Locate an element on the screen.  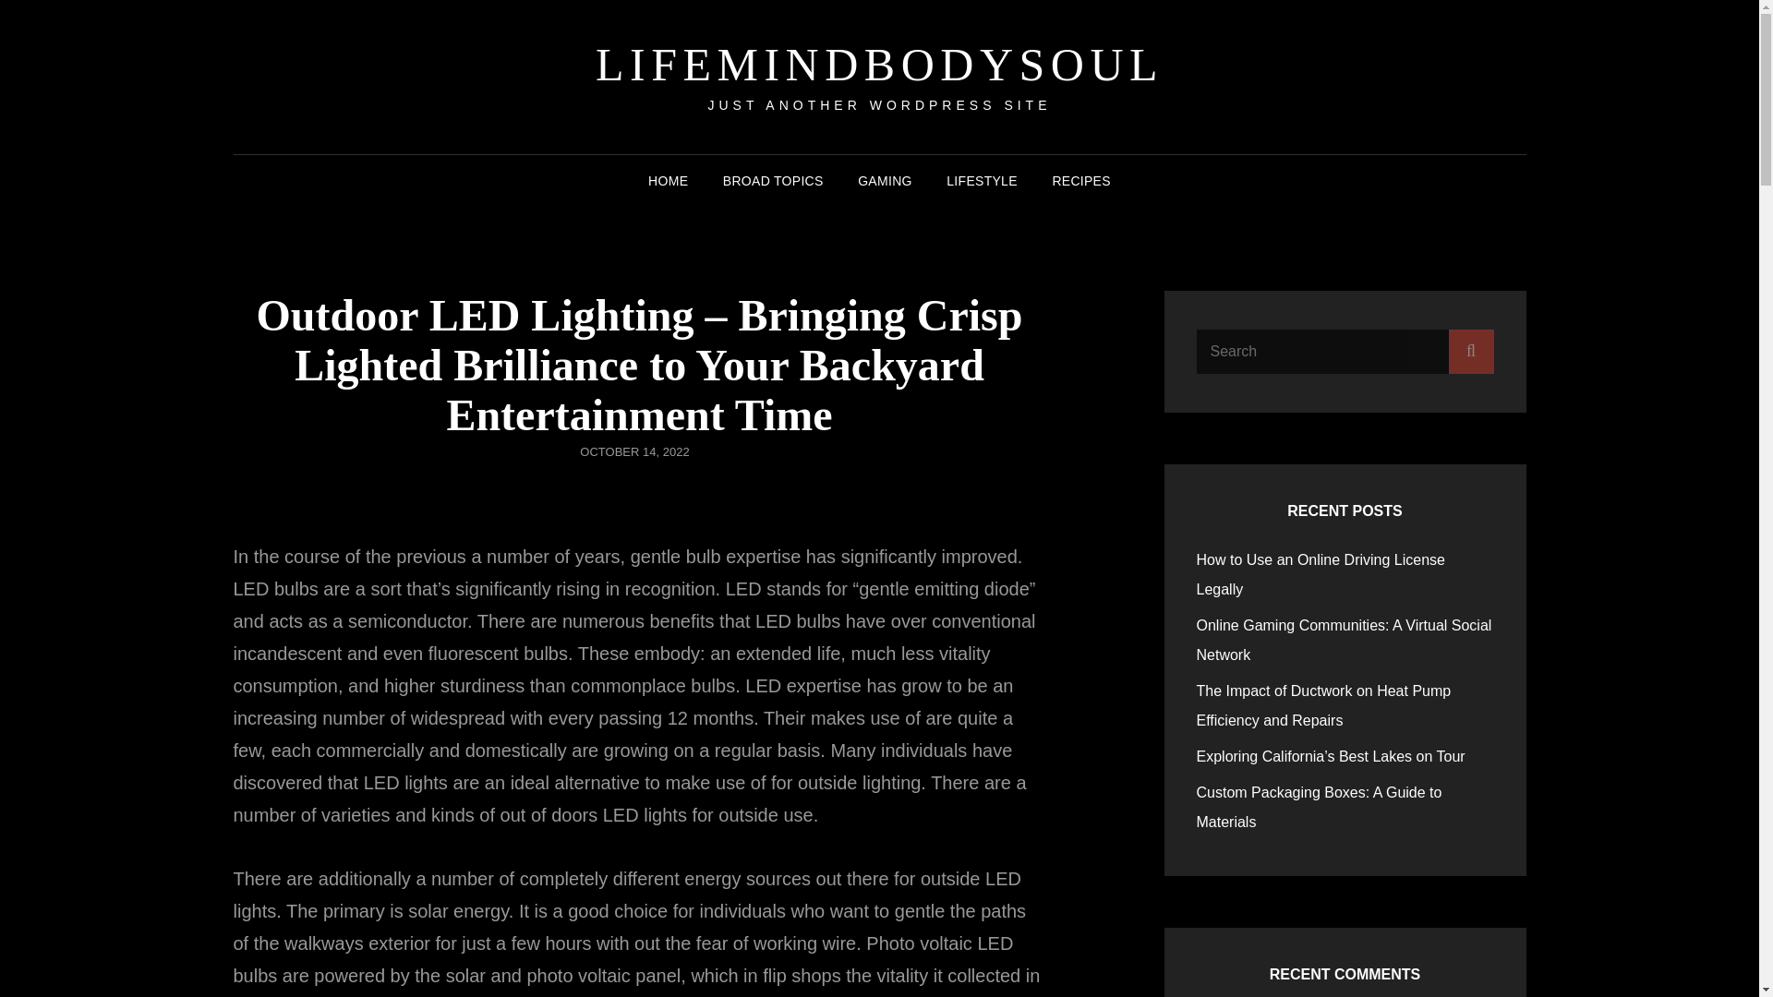
HOME is located at coordinates (667, 181).